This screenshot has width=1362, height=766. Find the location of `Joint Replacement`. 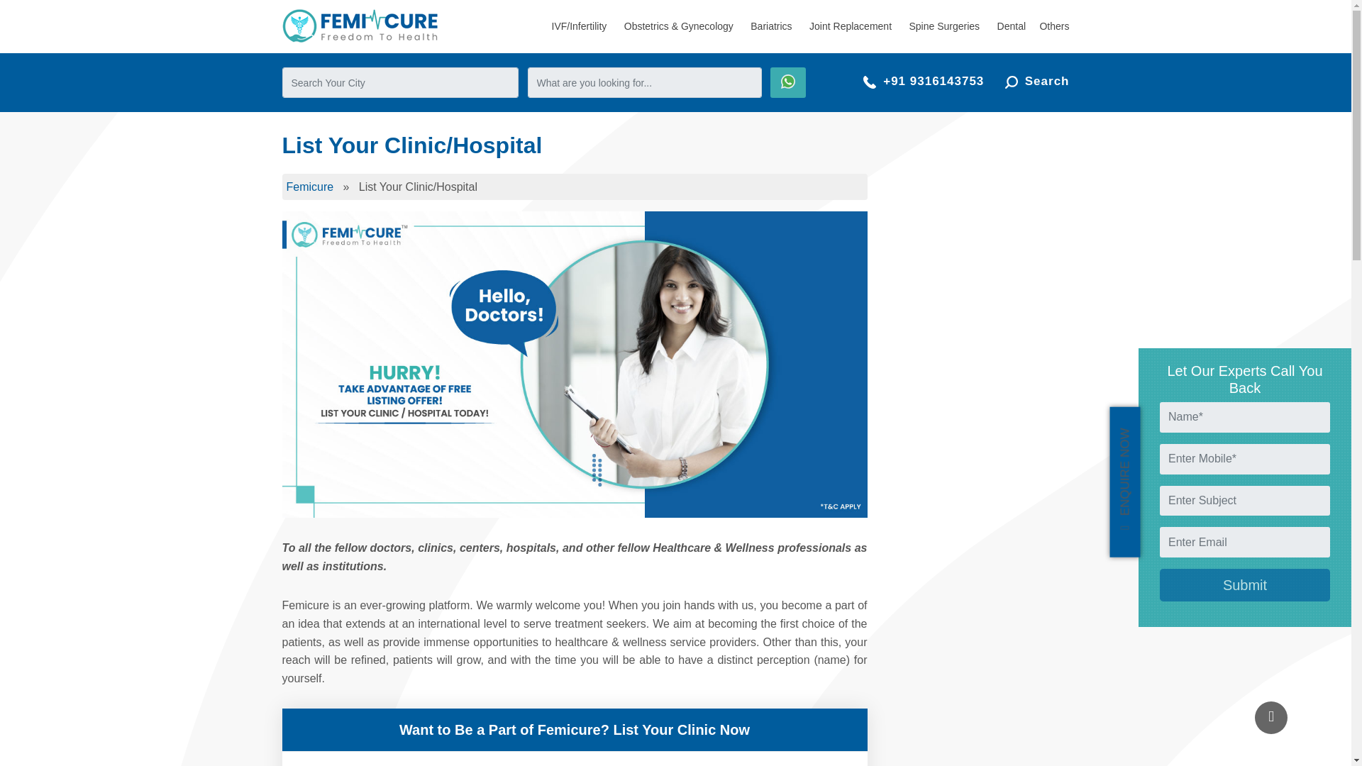

Joint Replacement is located at coordinates (850, 26).